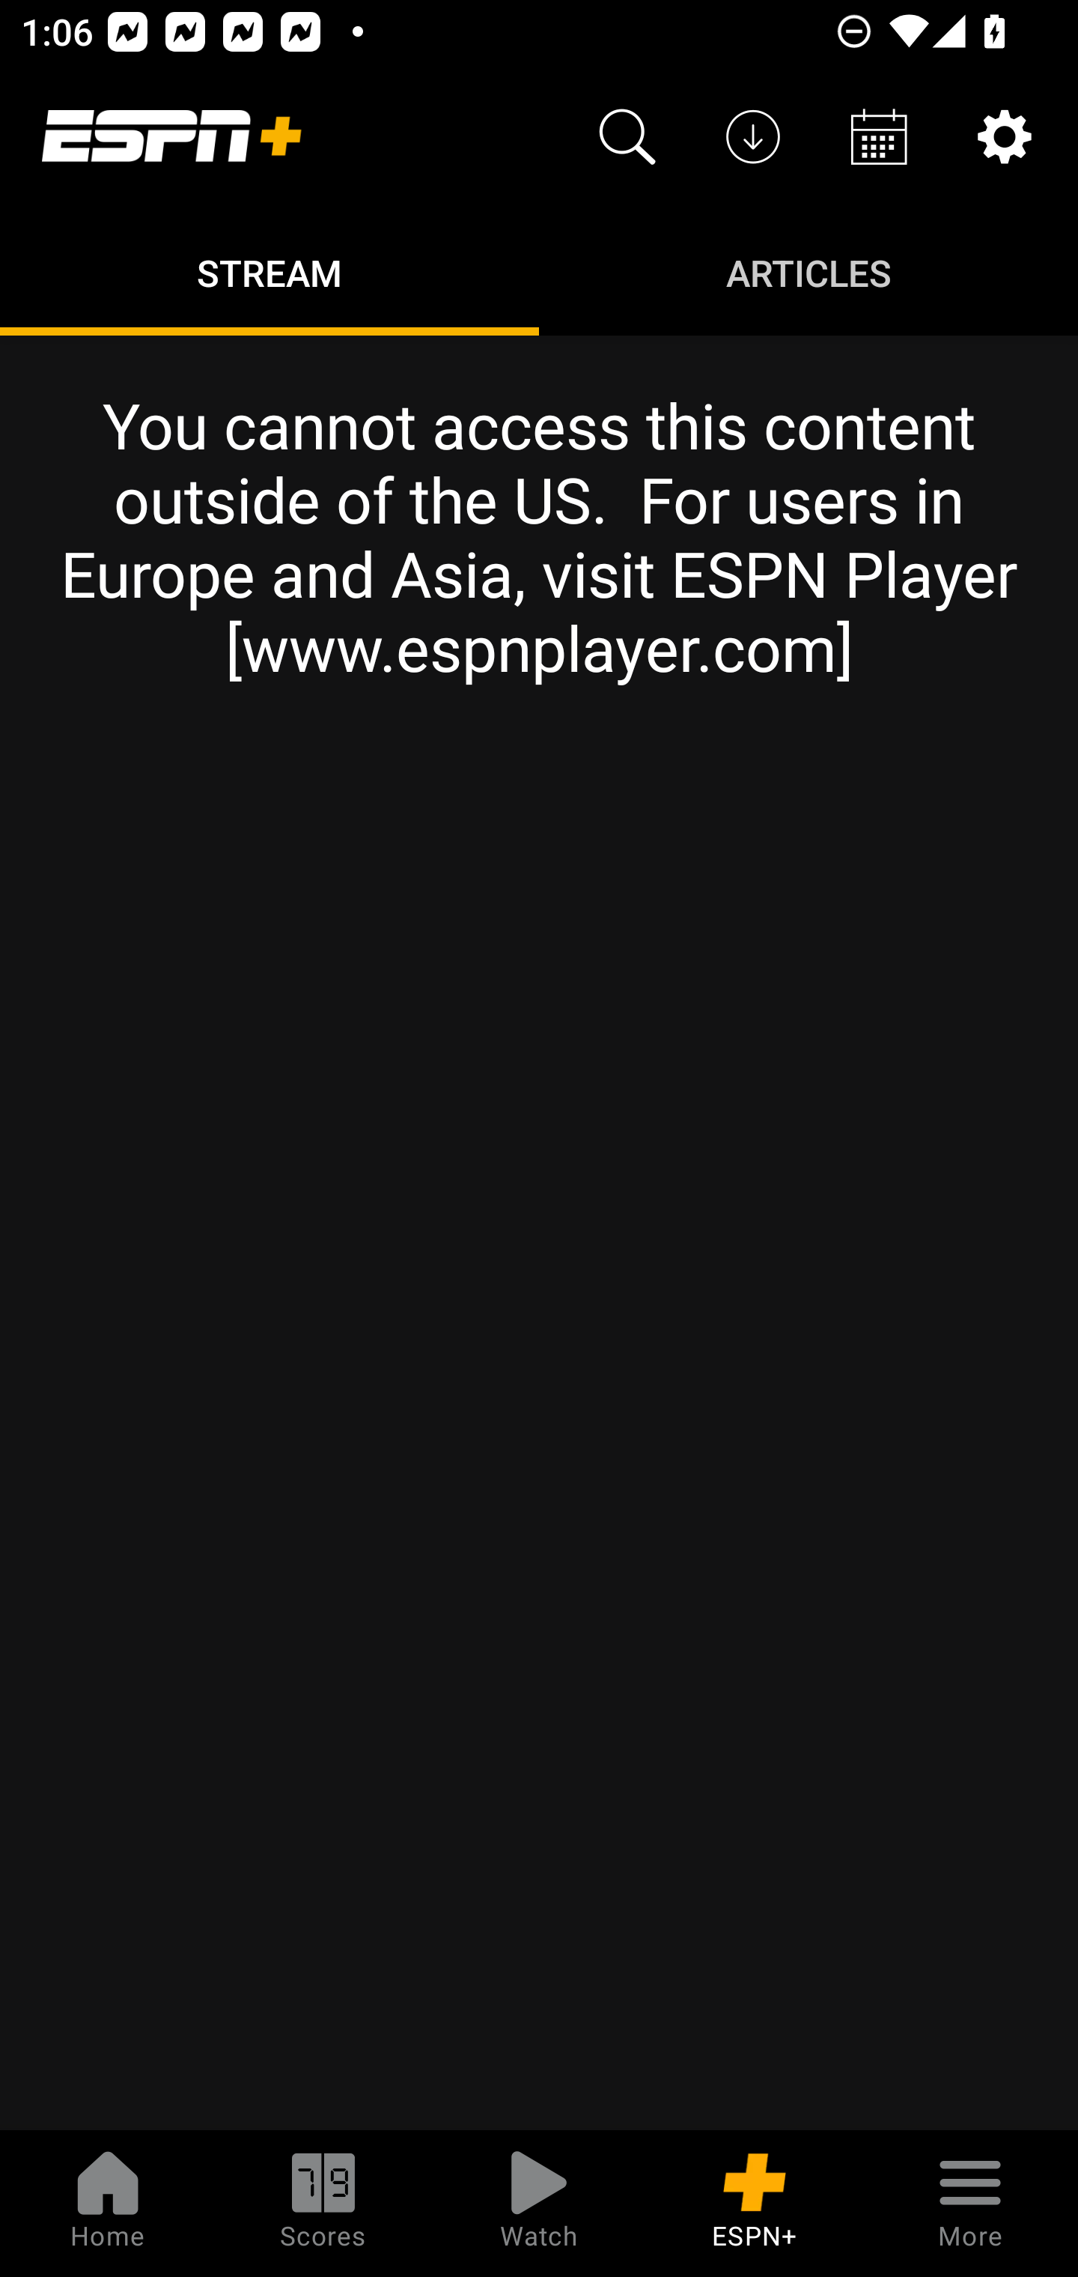 The width and height of the screenshot is (1078, 2277). I want to click on Home, so click(108, 2204).